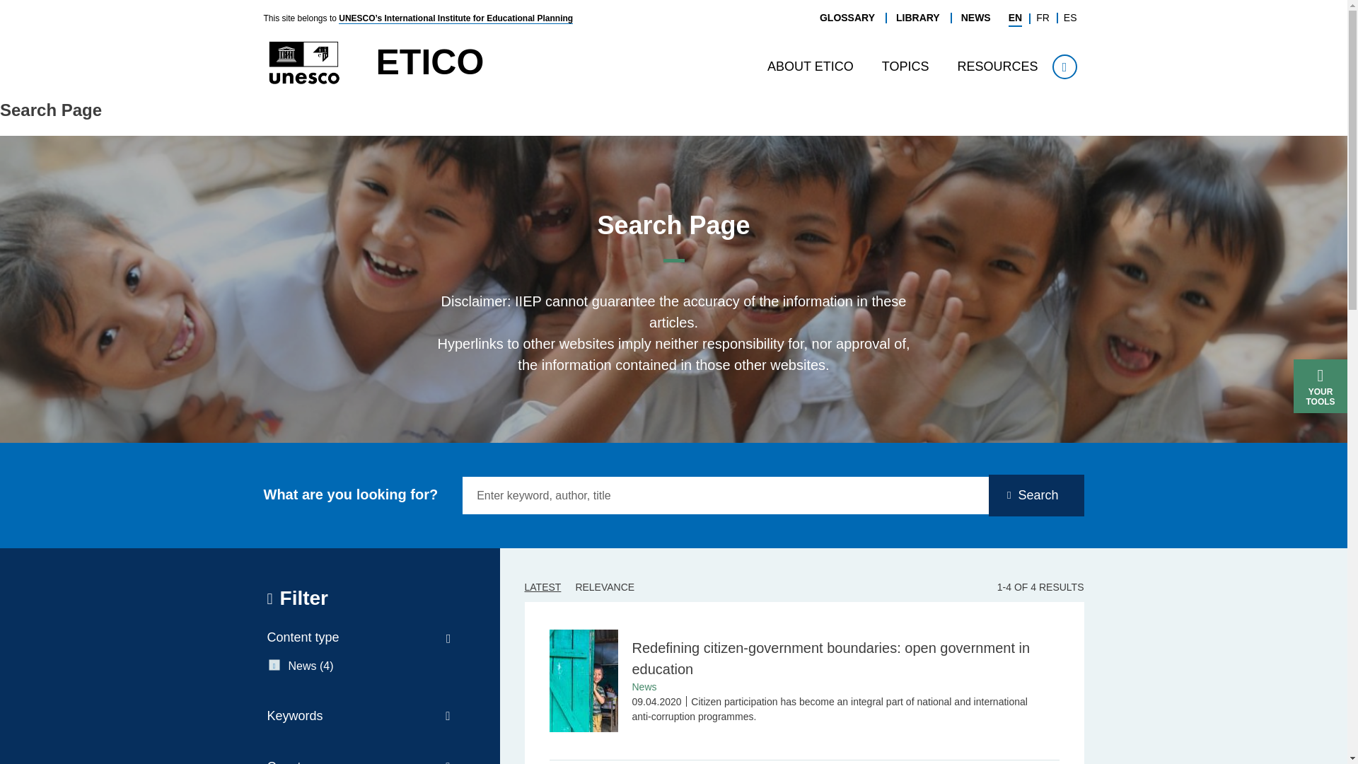  Describe the element at coordinates (811, 66) in the screenshot. I see `ABOUT ETICO` at that location.